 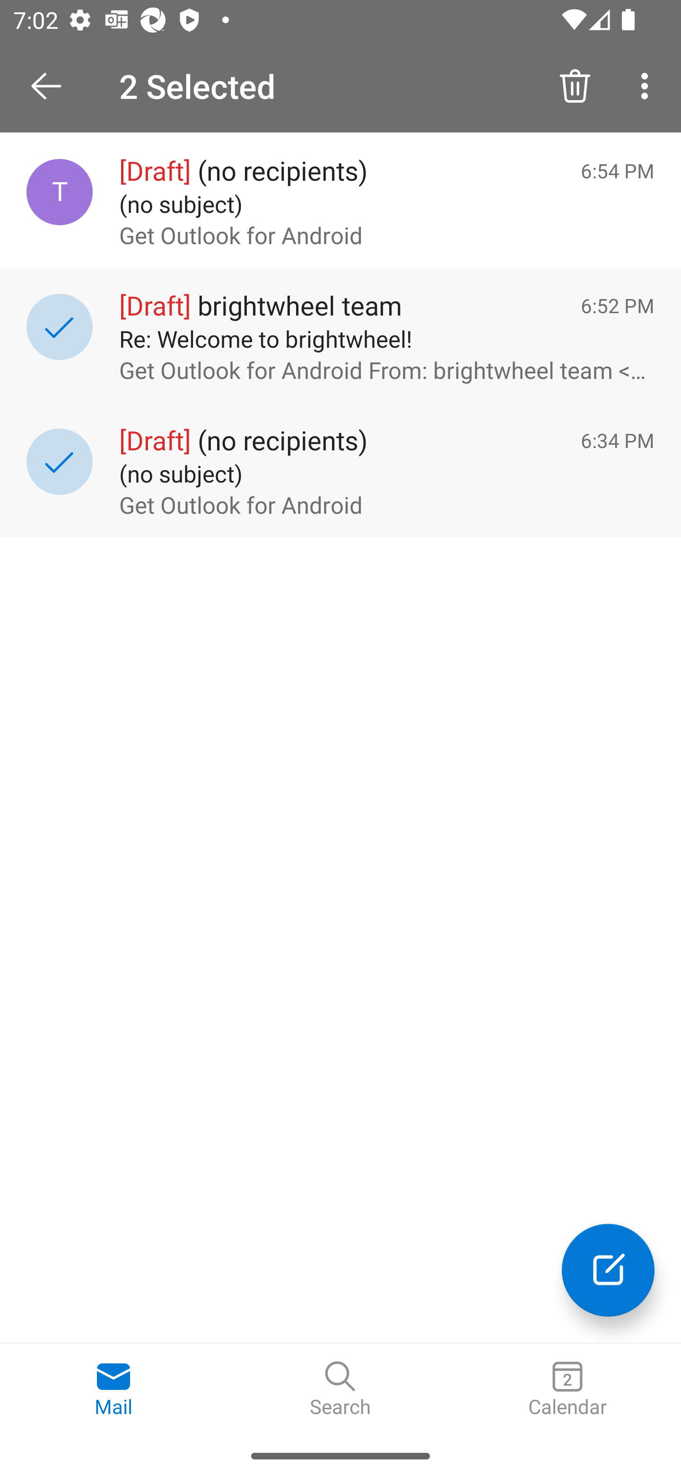 What do you see at coordinates (567, 1389) in the screenshot?
I see `Calendar` at bounding box center [567, 1389].